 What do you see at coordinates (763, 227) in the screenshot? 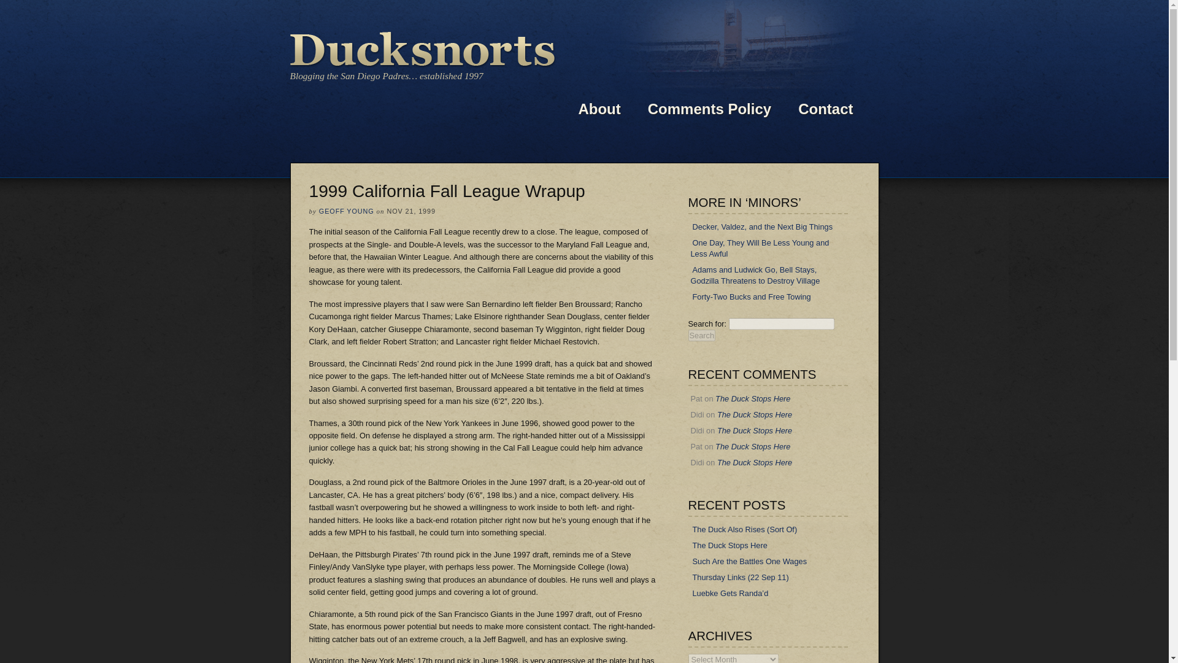
I see `Decker, Valdez, and the Next Big Things` at bounding box center [763, 227].